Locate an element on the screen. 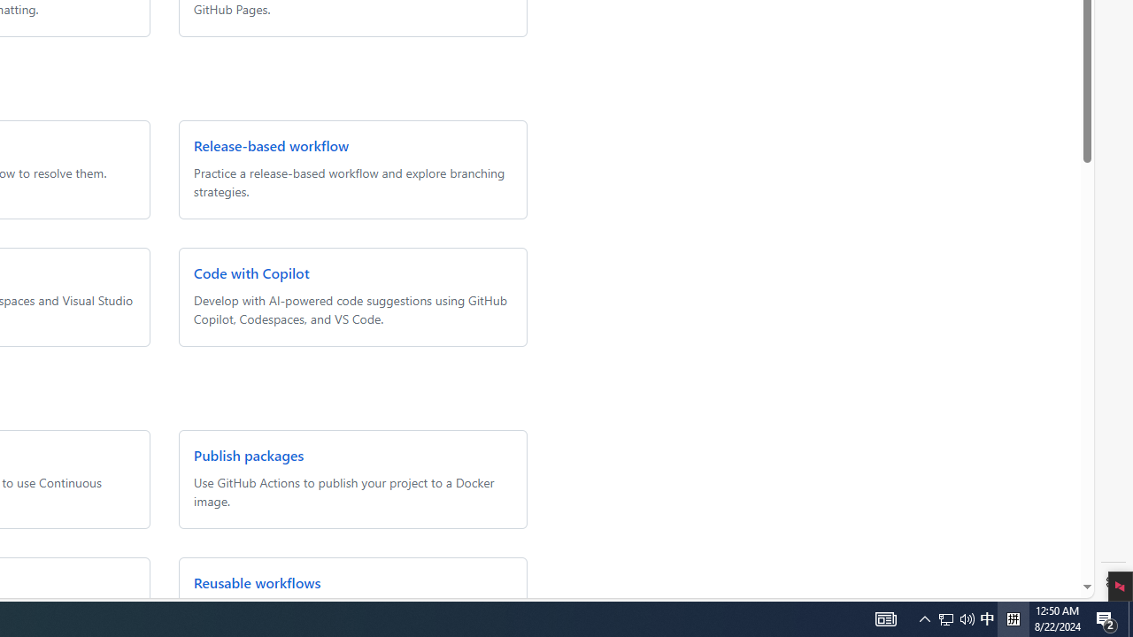 This screenshot has height=637, width=1133. Reusable workflows is located at coordinates (257, 582).